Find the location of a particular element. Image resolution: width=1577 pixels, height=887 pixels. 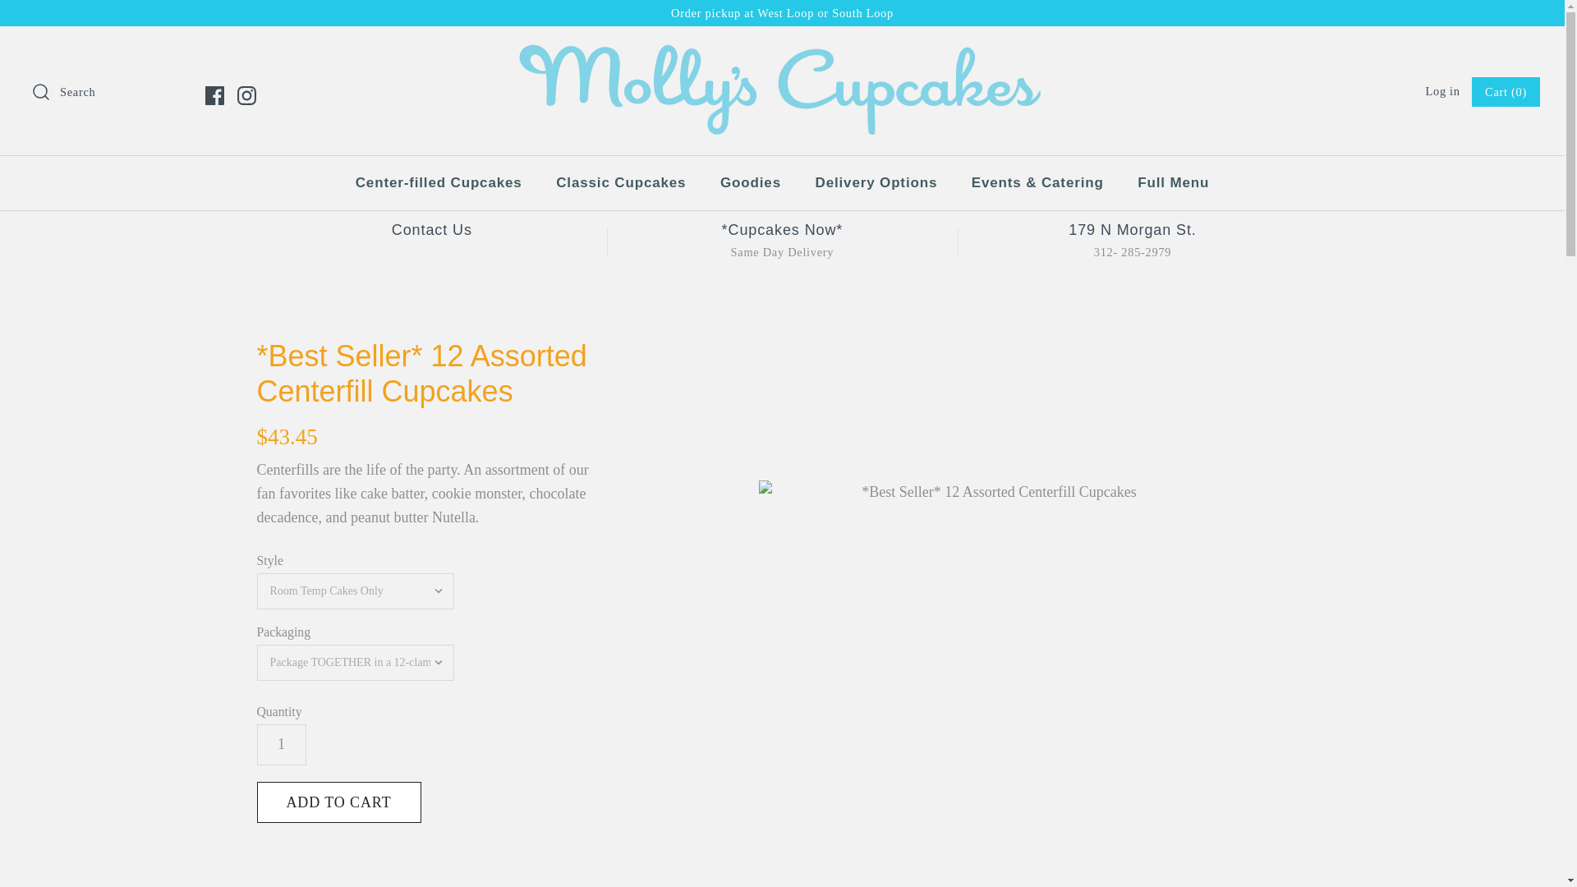

Add to Cart is located at coordinates (338, 802).